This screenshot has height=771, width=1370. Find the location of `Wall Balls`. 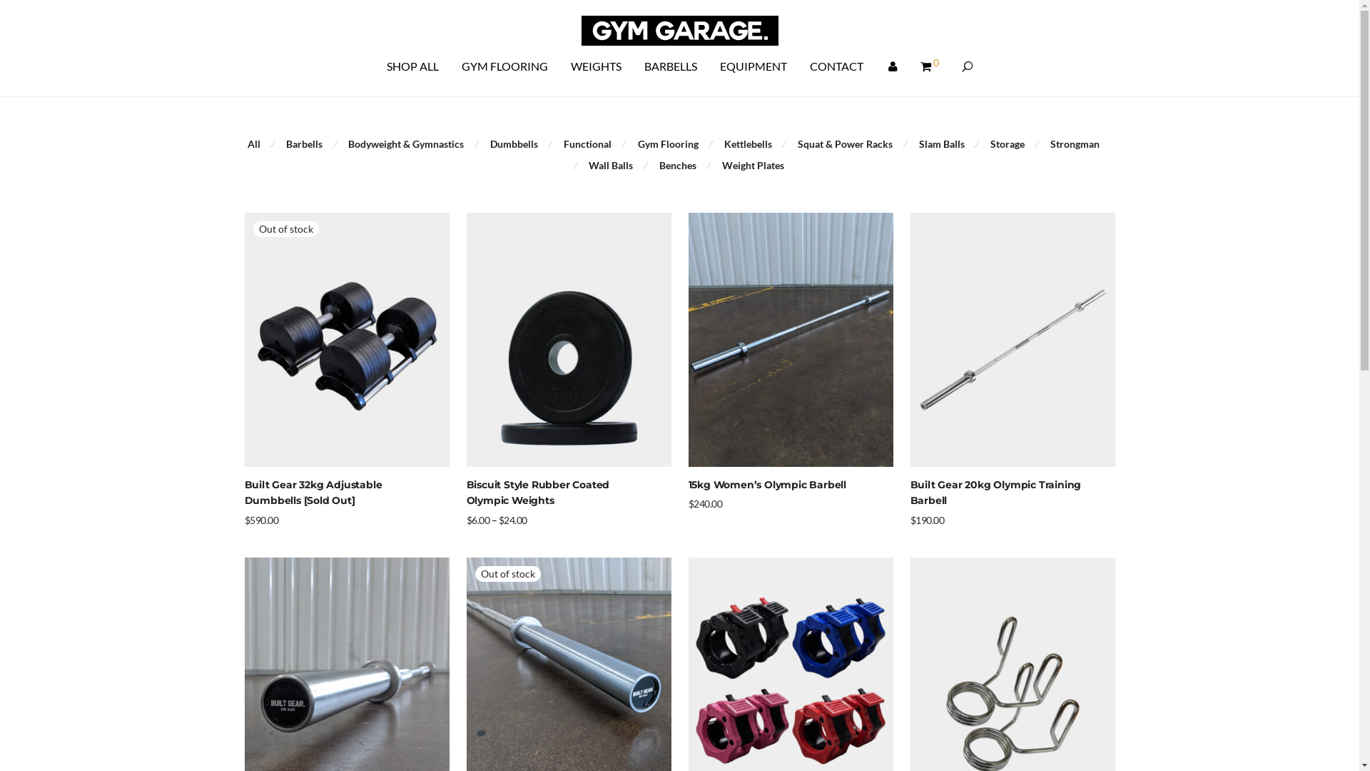

Wall Balls is located at coordinates (611, 166).